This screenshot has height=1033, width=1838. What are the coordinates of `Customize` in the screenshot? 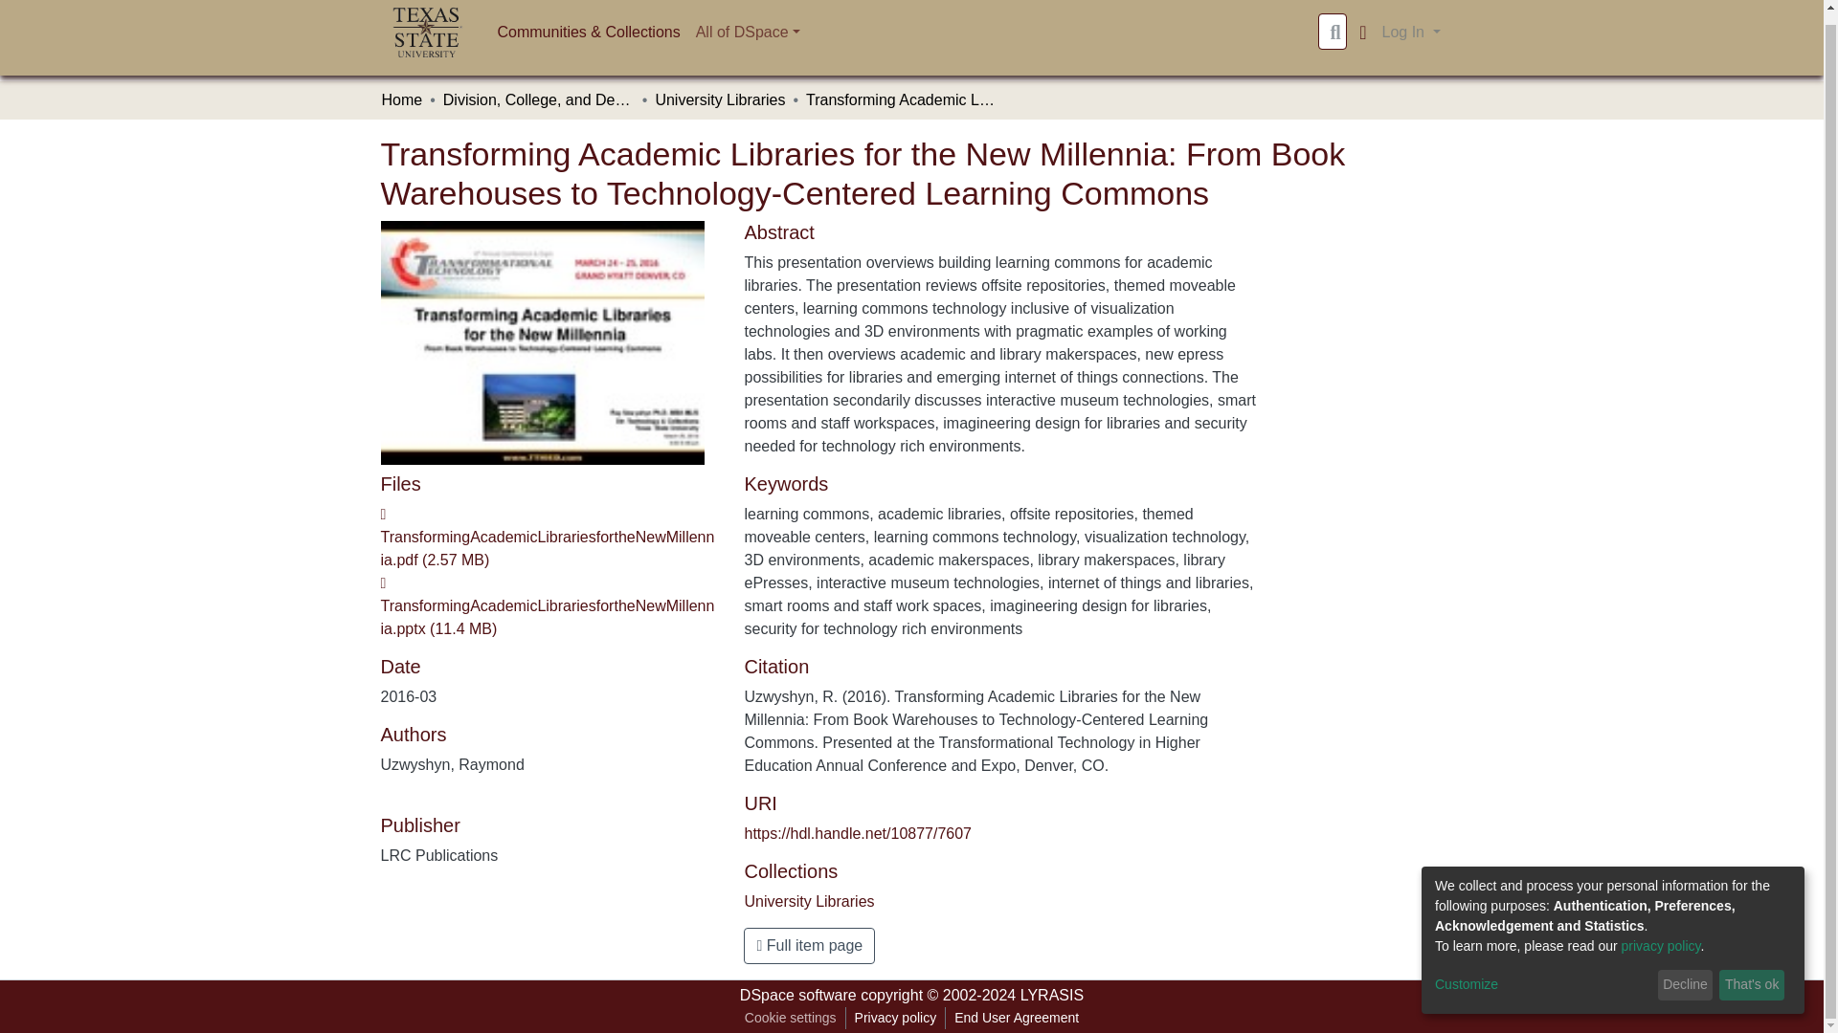 It's located at (1543, 974).